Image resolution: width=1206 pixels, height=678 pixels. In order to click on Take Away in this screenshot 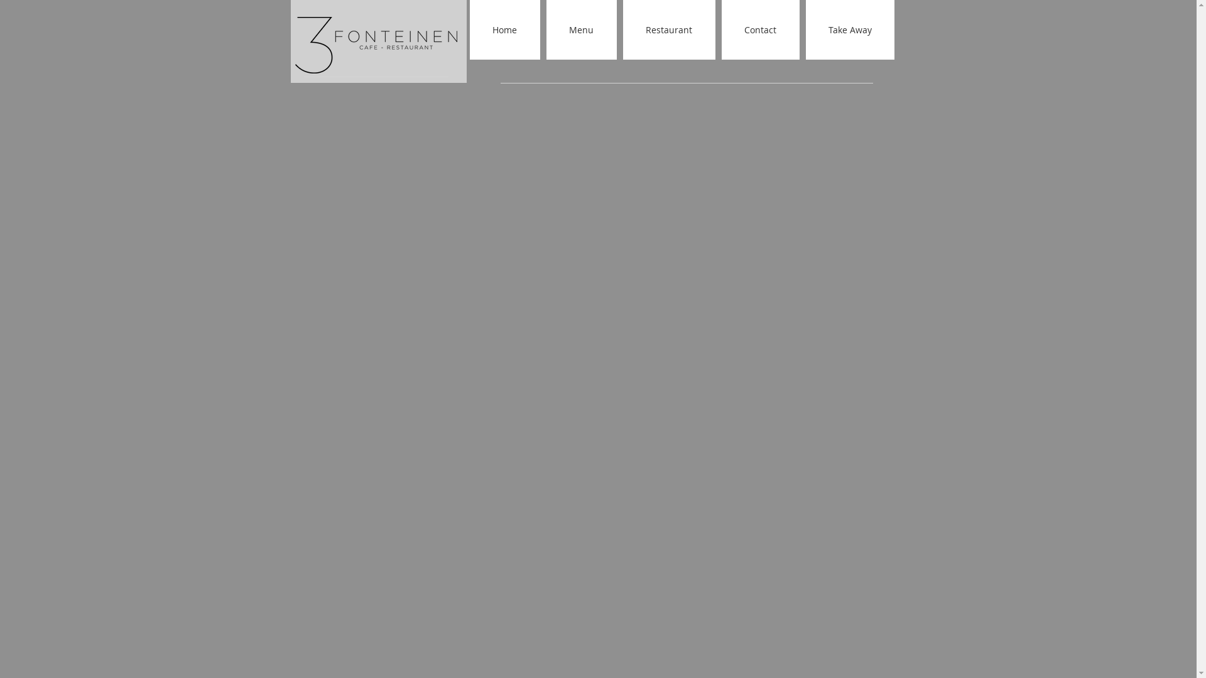, I will do `click(849, 30)`.